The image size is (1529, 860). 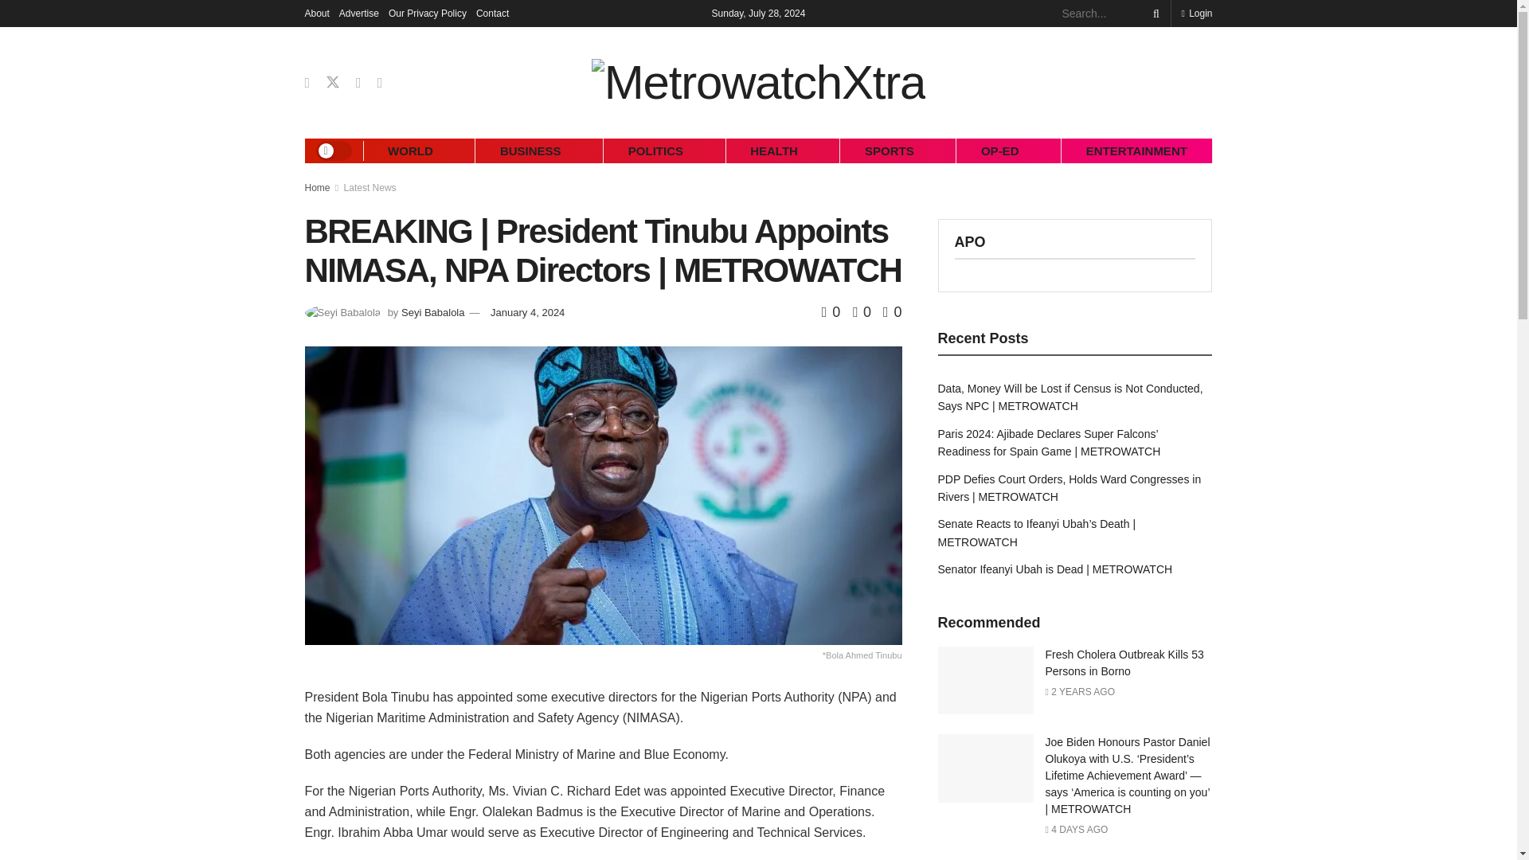 I want to click on Home, so click(x=317, y=188).